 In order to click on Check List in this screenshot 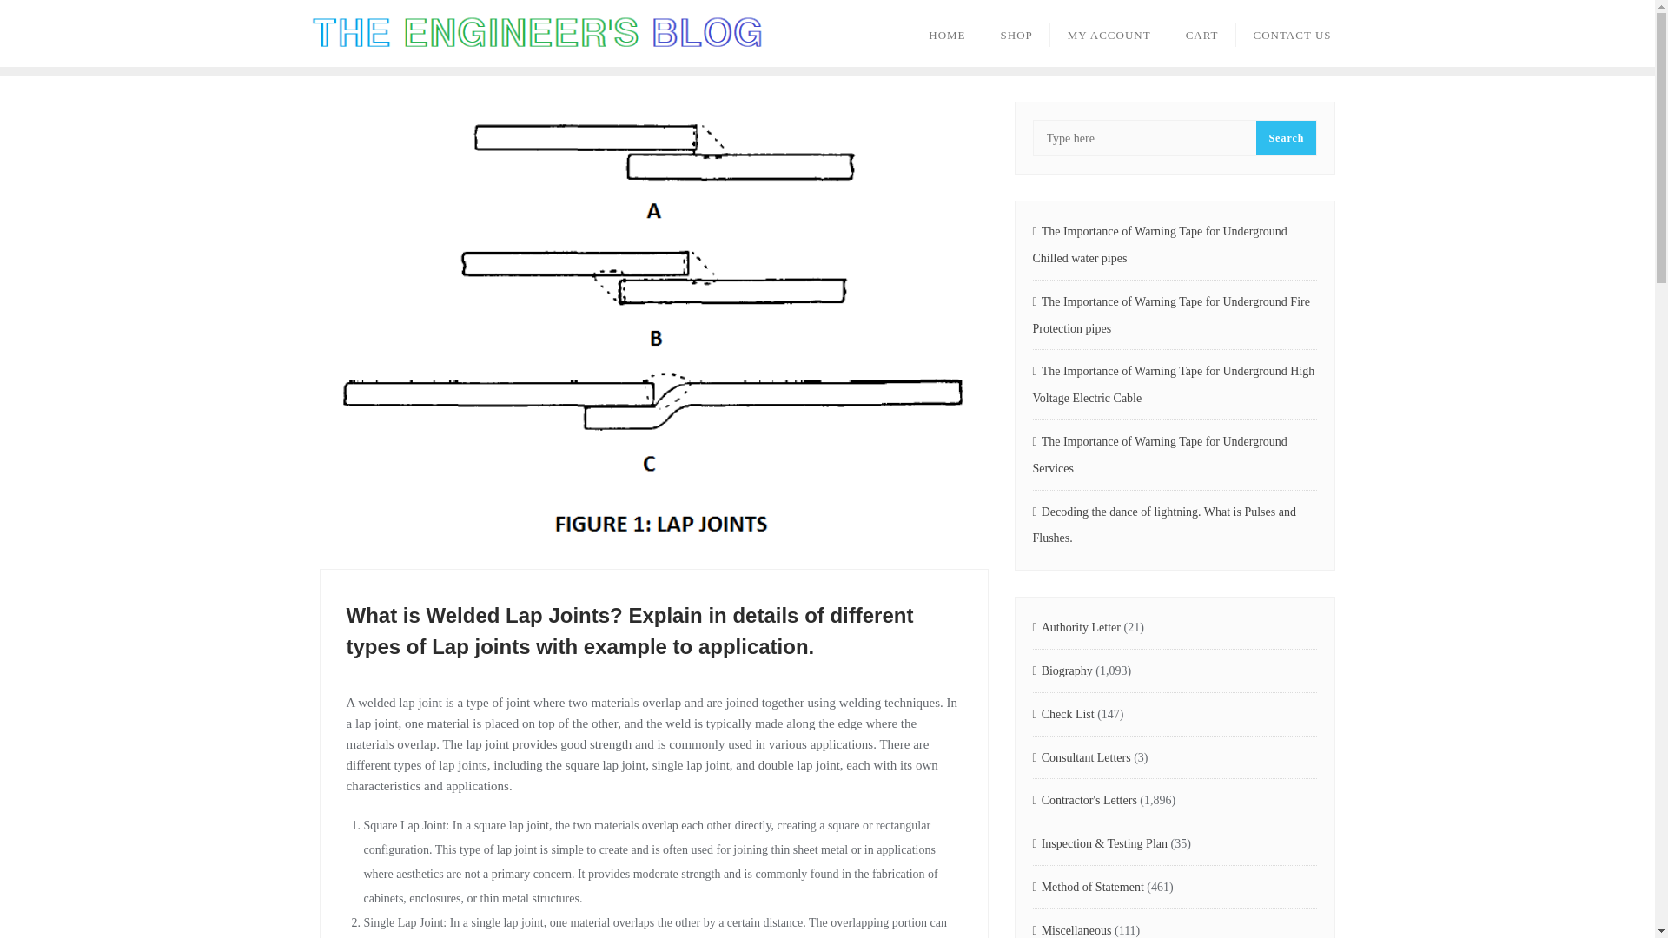, I will do `click(1063, 715)`.